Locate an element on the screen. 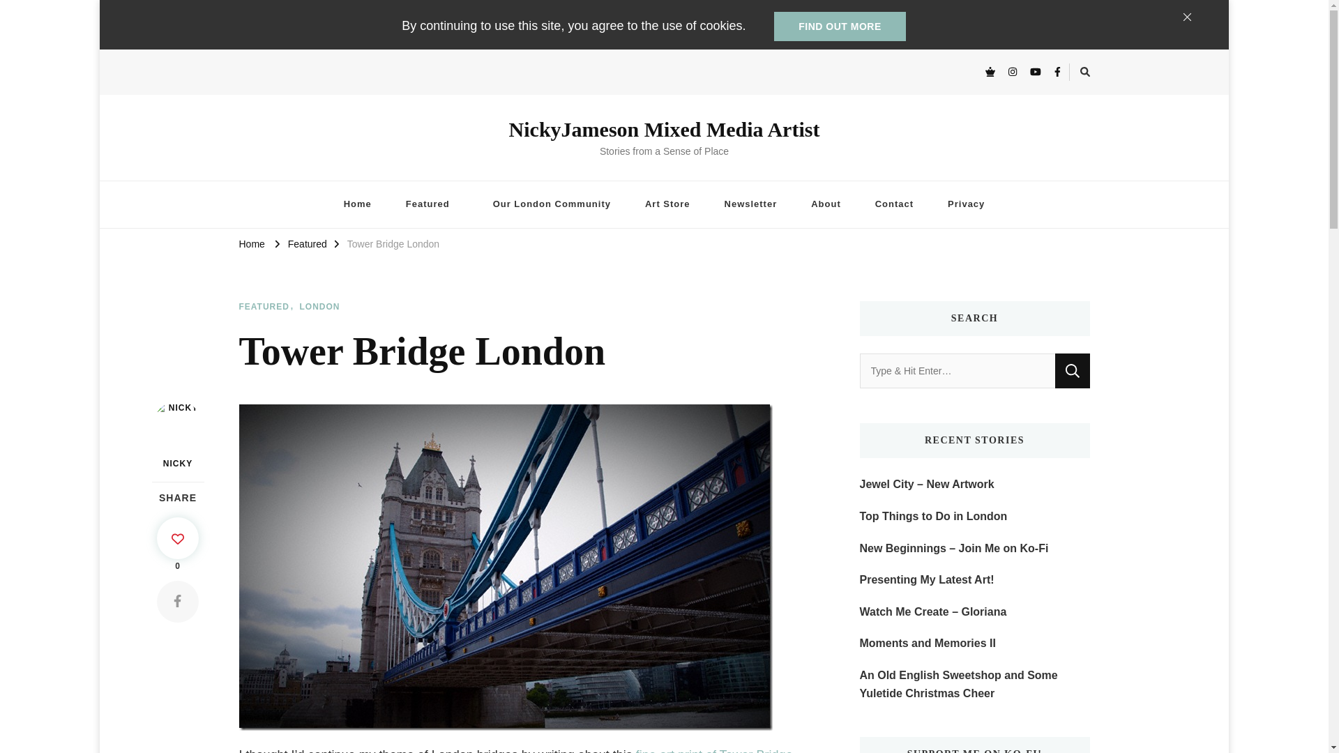 This screenshot has width=1339, height=753. Contact is located at coordinates (894, 205).